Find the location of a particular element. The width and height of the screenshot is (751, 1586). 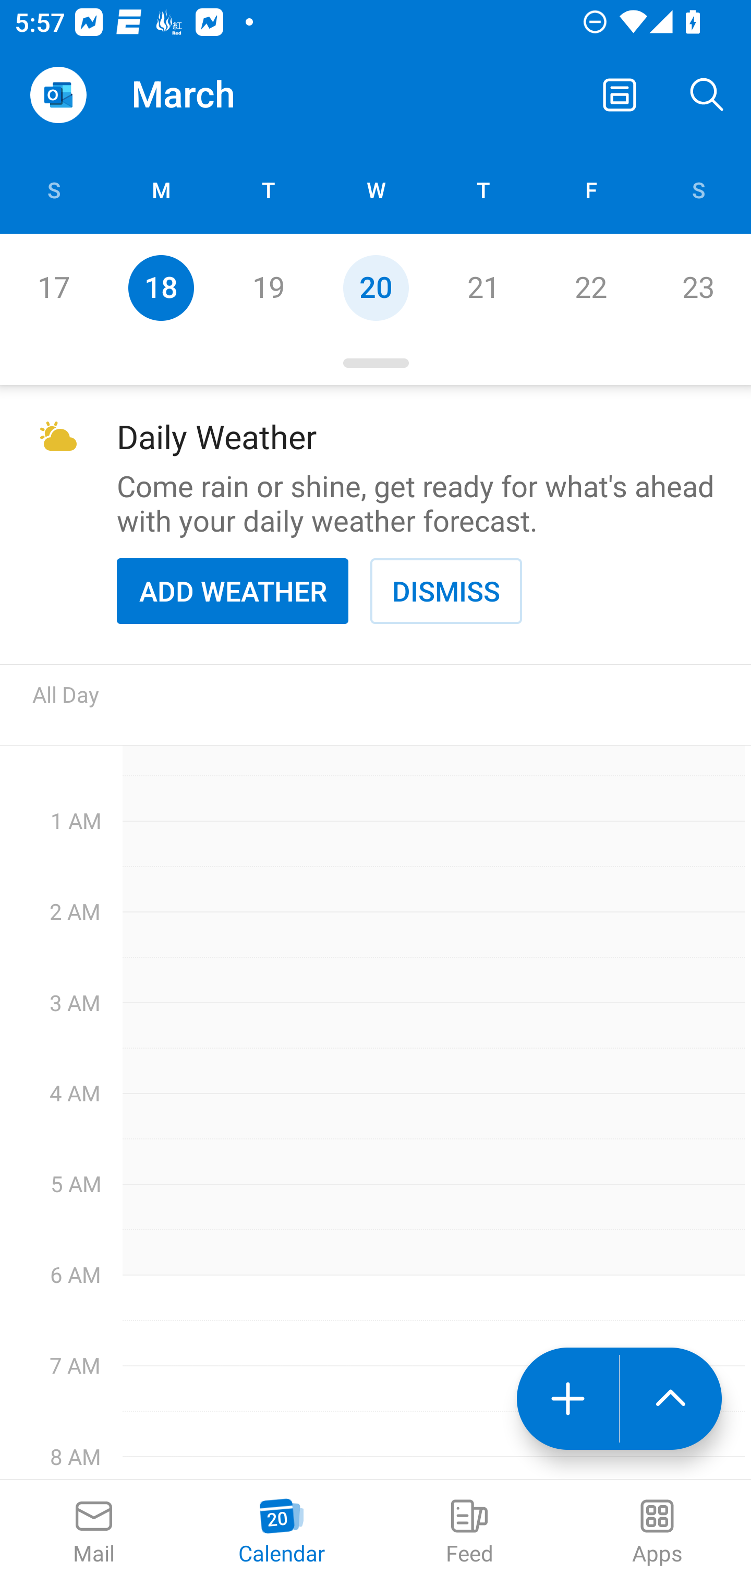

Switch away from Day view is located at coordinates (620, 95).